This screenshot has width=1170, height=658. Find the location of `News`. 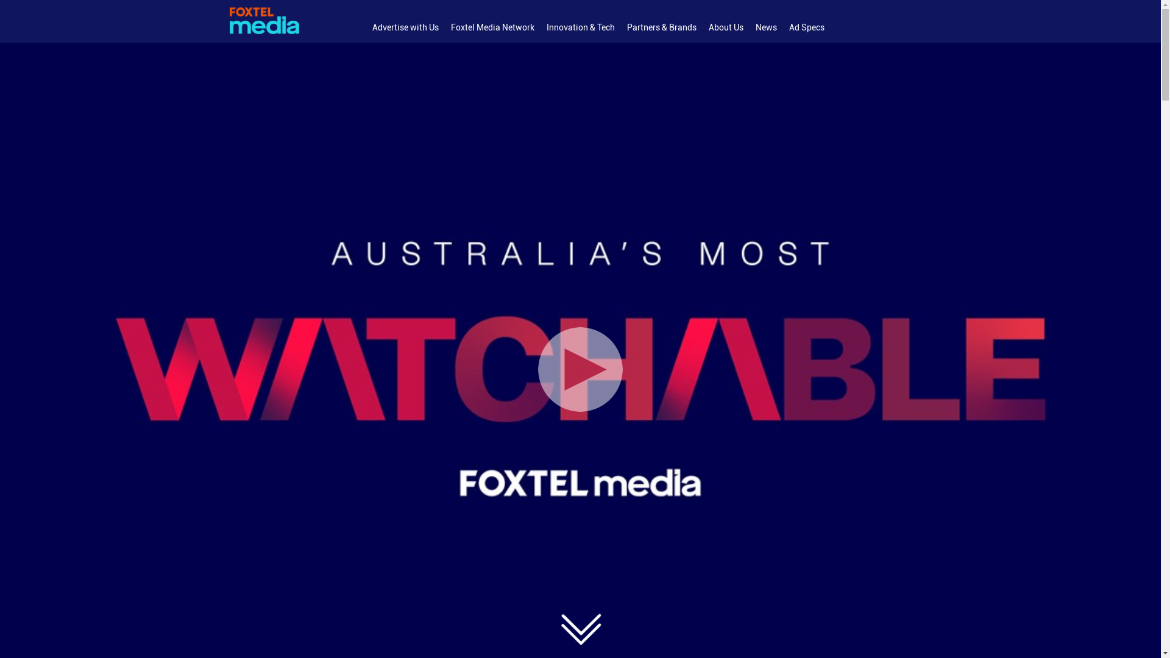

News is located at coordinates (767, 28).